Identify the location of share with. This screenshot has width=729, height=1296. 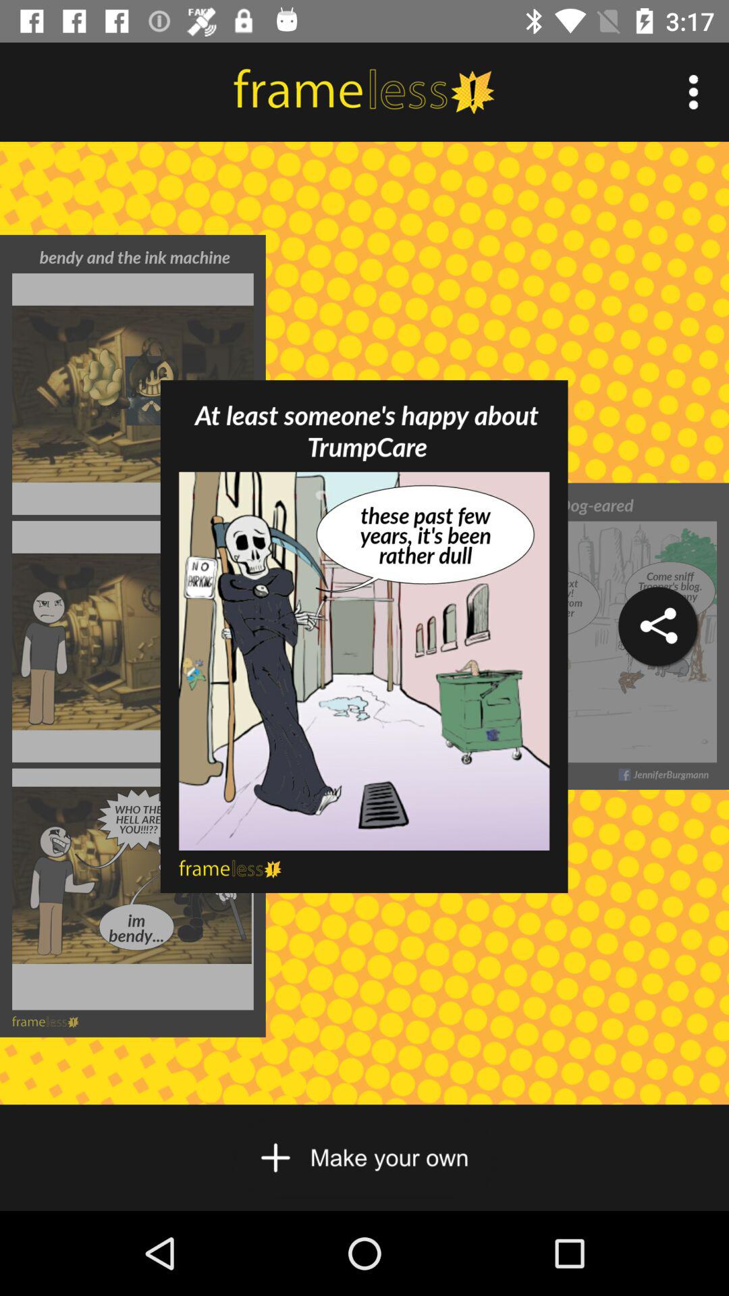
(657, 626).